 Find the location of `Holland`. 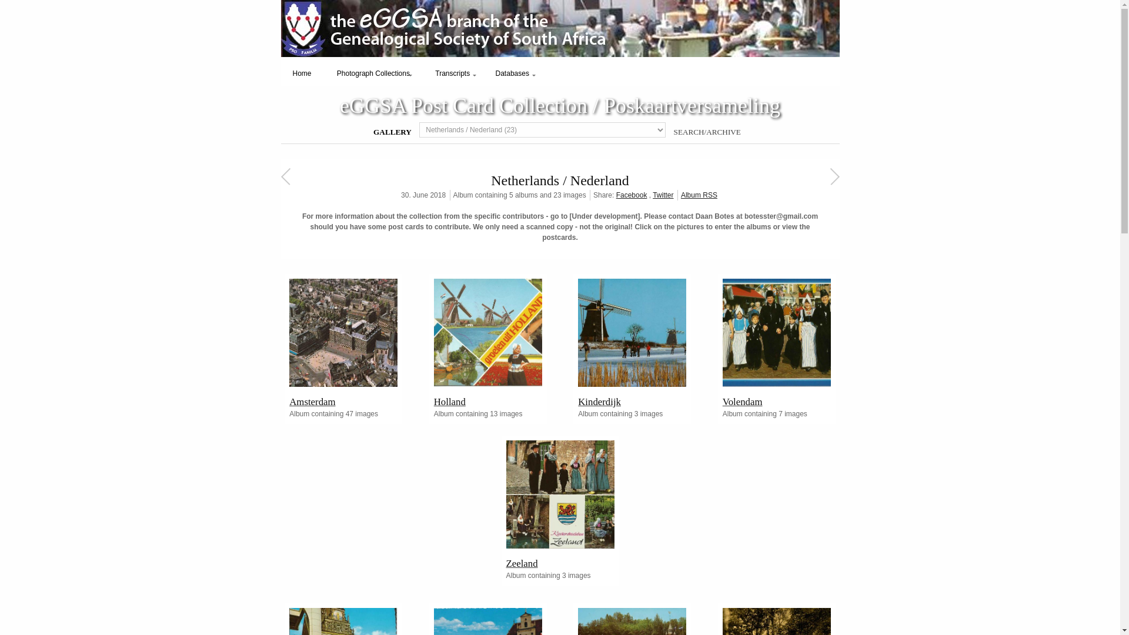

Holland is located at coordinates (487, 399).